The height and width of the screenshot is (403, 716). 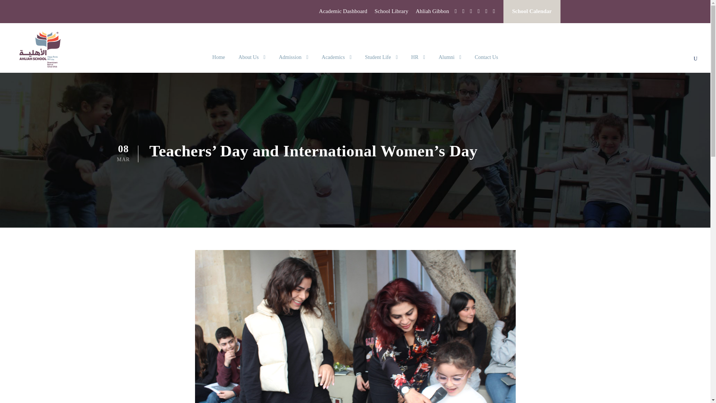 I want to click on Ahliah Gibbon, so click(x=433, y=14).